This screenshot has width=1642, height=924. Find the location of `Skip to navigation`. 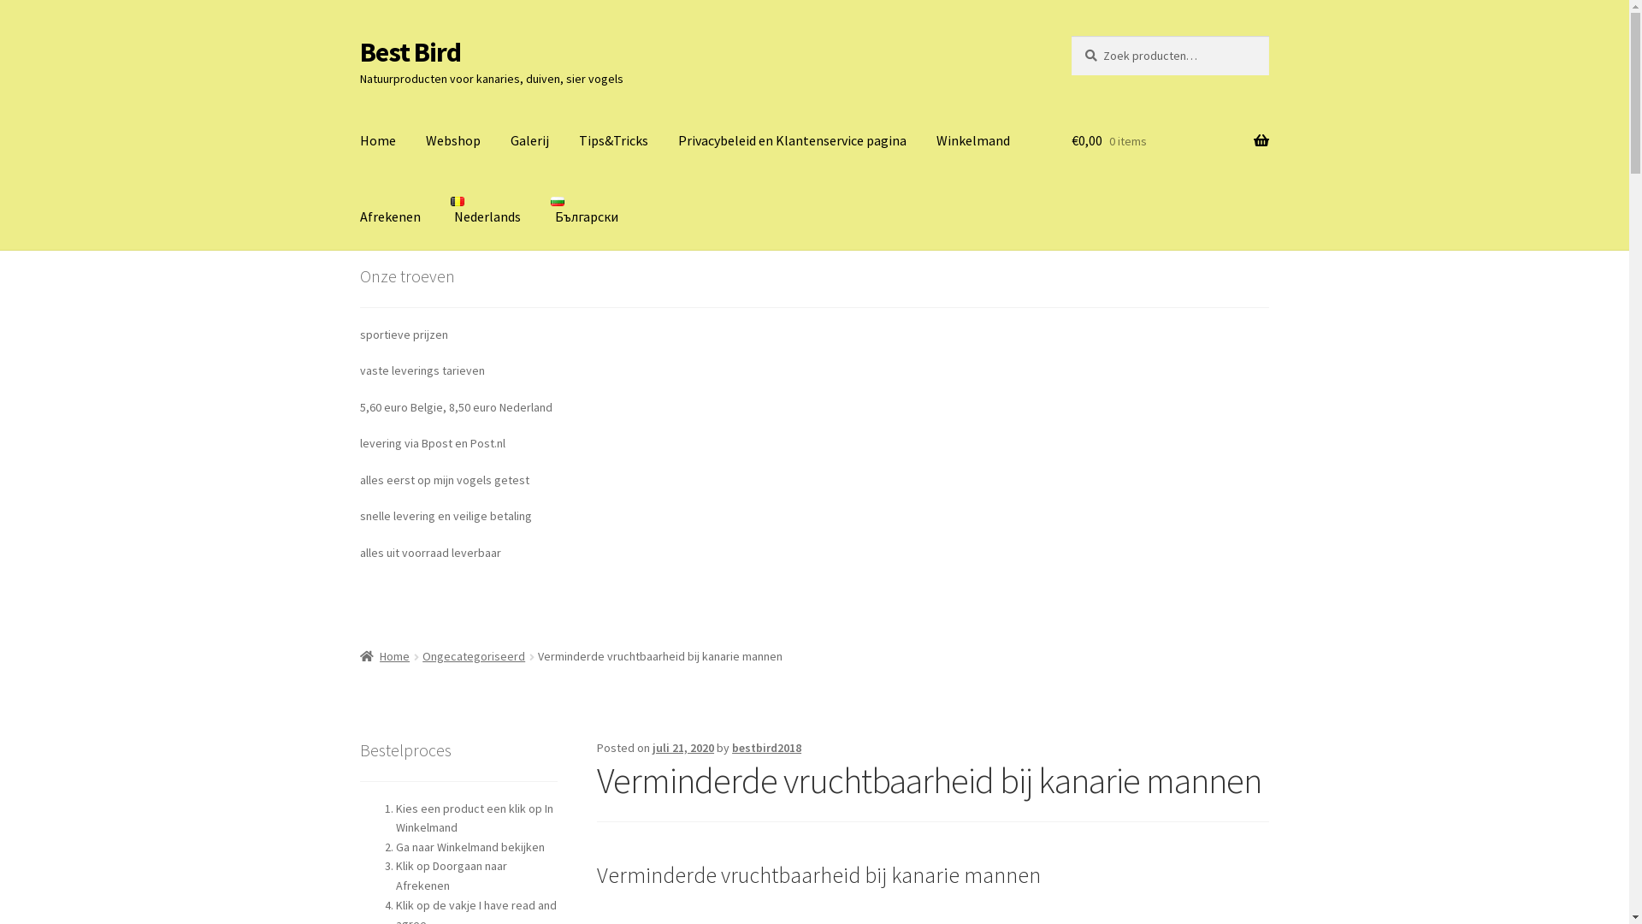

Skip to navigation is located at coordinates (359, 36).